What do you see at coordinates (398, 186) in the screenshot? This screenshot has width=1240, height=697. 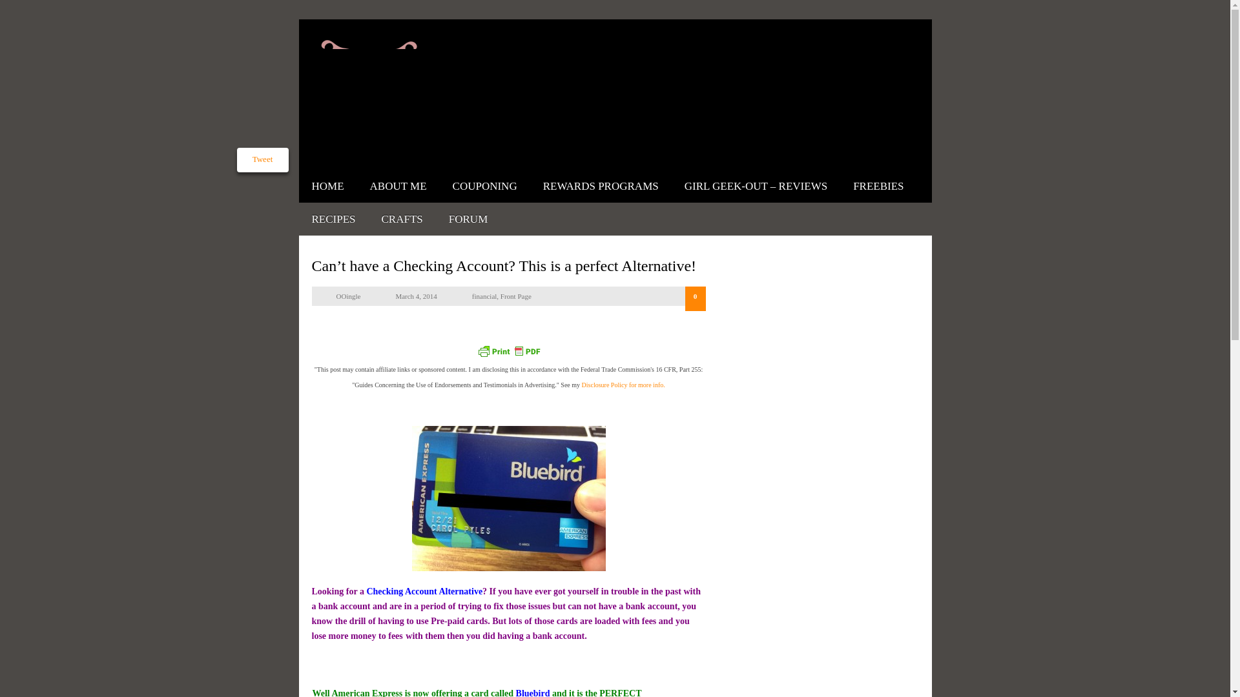 I see `ABOUT ME` at bounding box center [398, 186].